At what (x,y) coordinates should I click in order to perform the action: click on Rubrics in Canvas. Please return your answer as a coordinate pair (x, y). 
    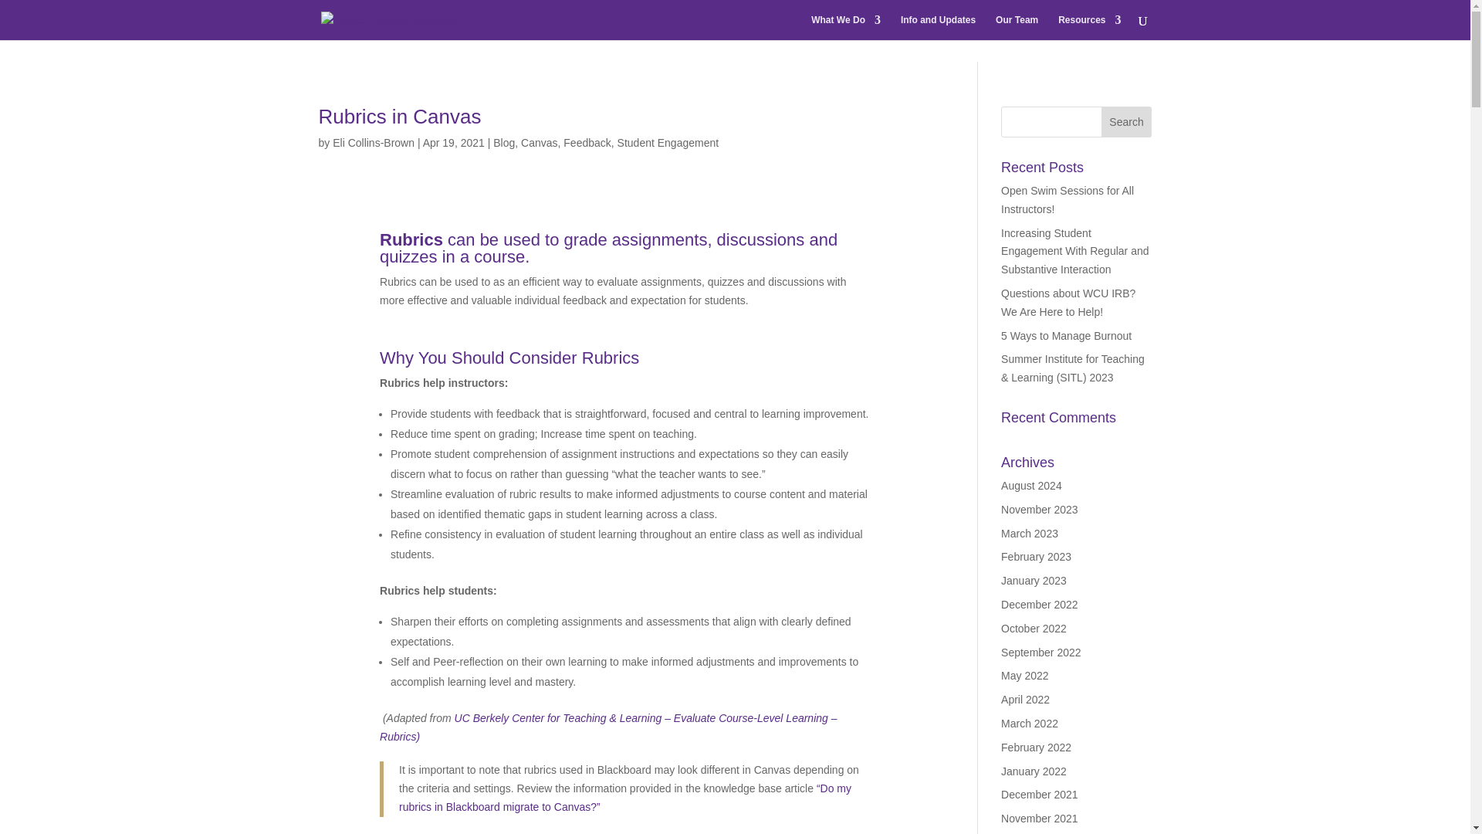
    Looking at the image, I should click on (399, 117).